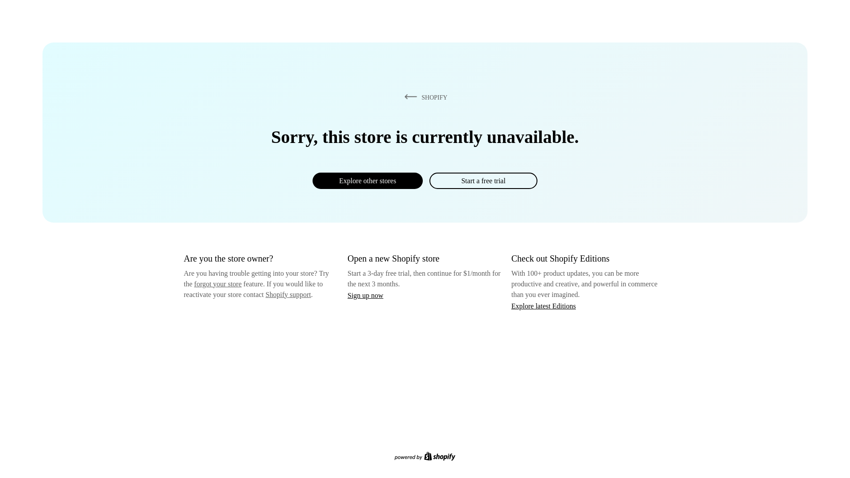  What do you see at coordinates (288, 294) in the screenshot?
I see `Shopify support` at bounding box center [288, 294].